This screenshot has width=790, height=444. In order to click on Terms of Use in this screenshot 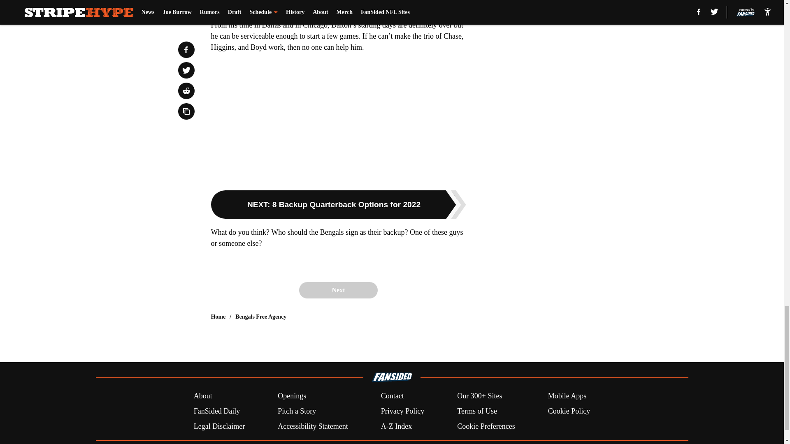, I will do `click(477, 411)`.